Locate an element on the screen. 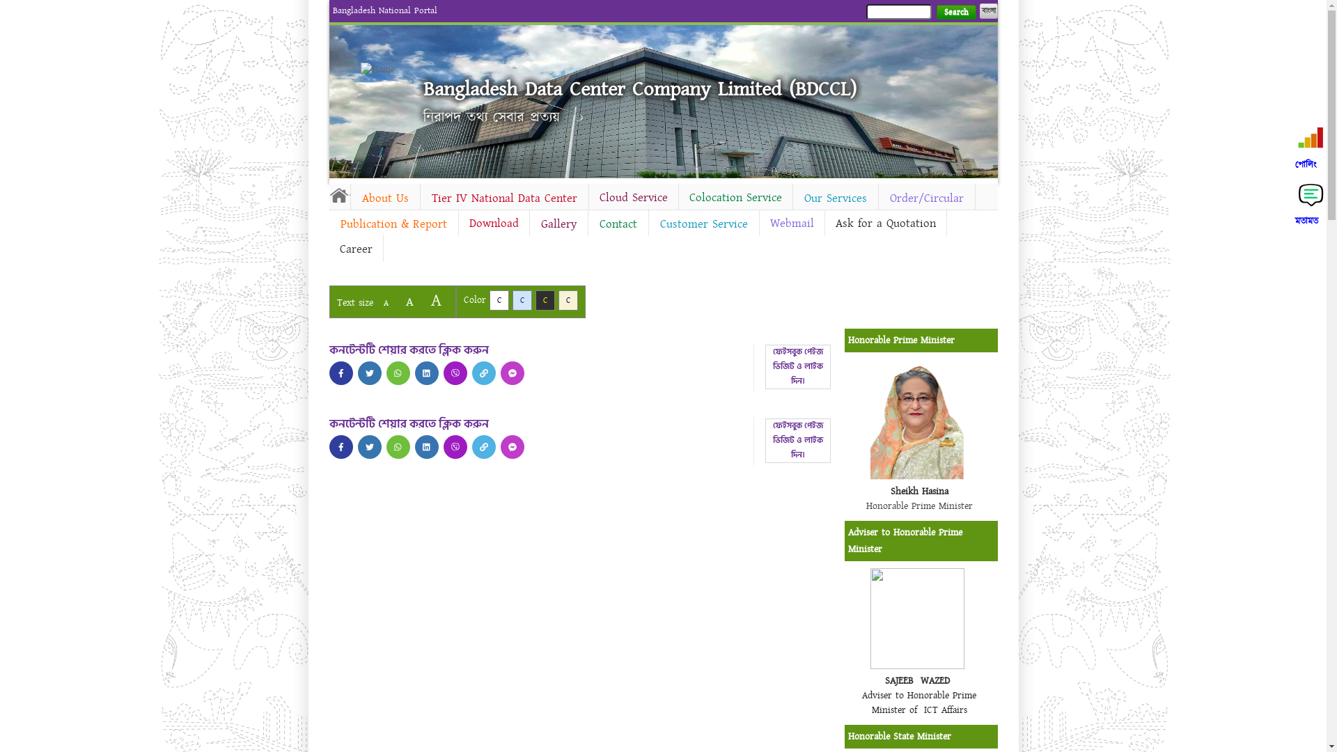 The image size is (1337, 752). C is located at coordinates (522, 301).